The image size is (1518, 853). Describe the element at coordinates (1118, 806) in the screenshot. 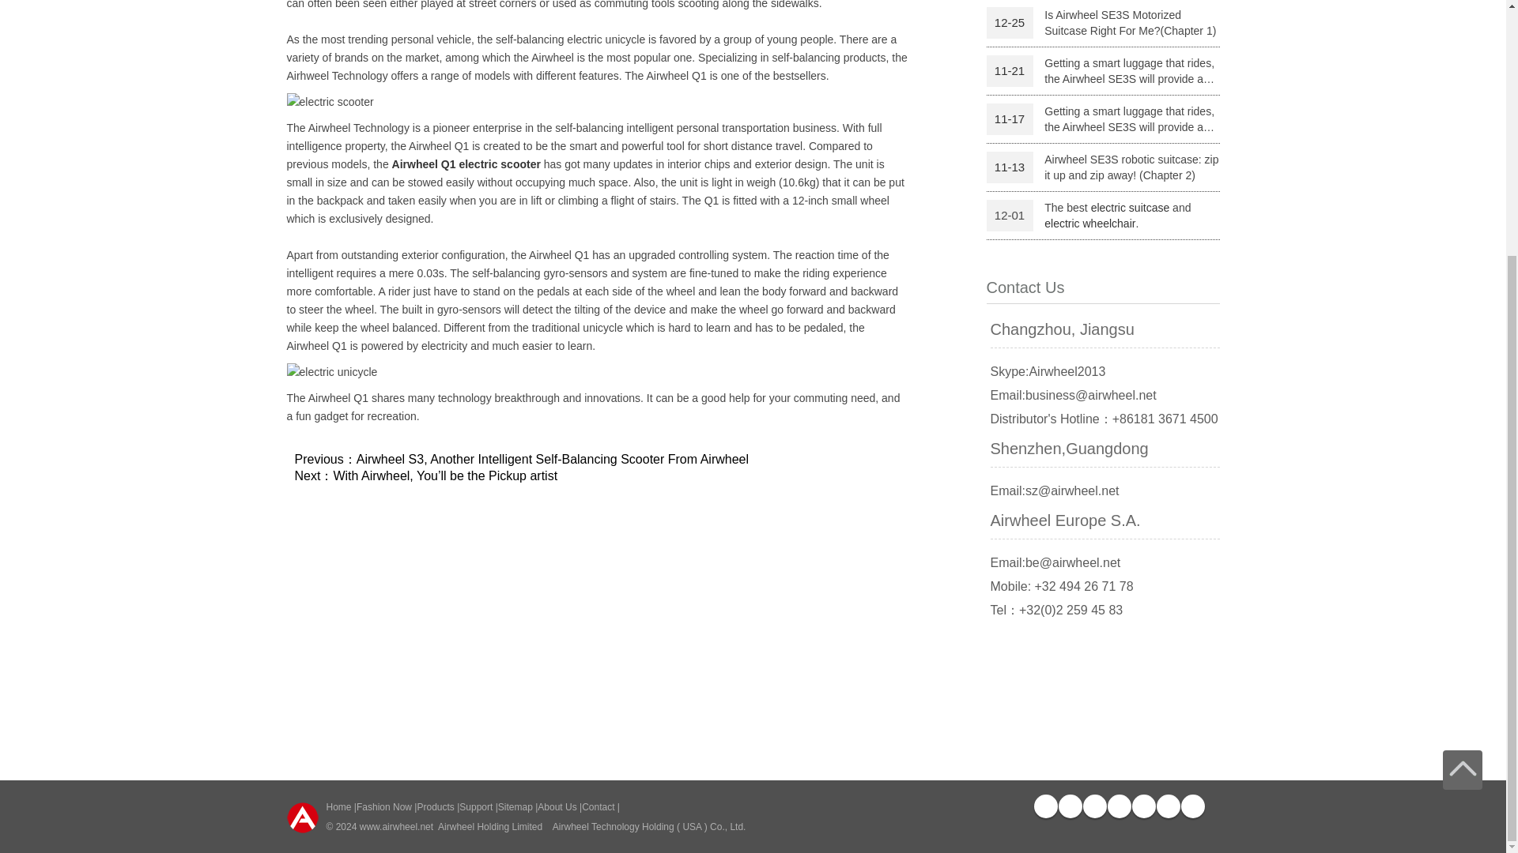

I see `Airwheel Store` at that location.